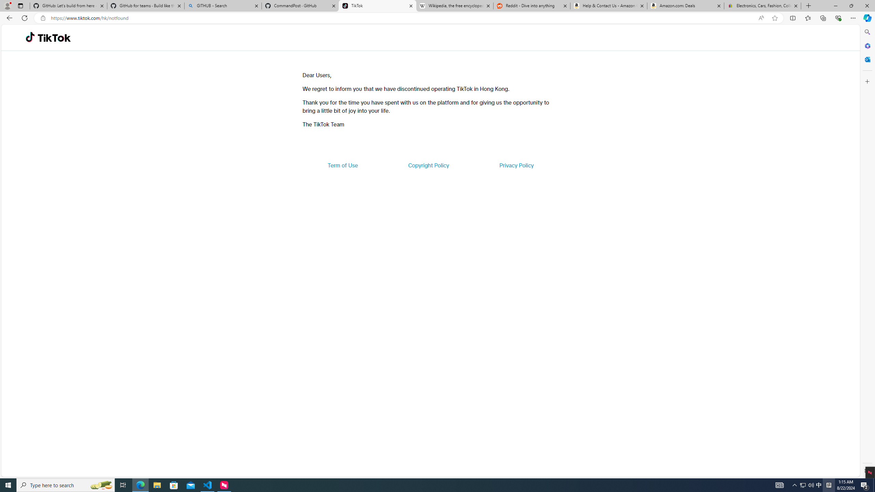  I want to click on Copyright Policy, so click(428, 165).